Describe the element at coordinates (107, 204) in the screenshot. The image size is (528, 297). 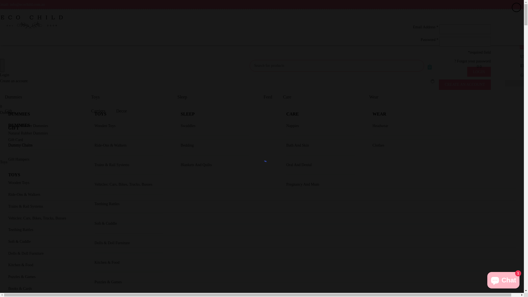
I see `Teething Rattles` at that location.